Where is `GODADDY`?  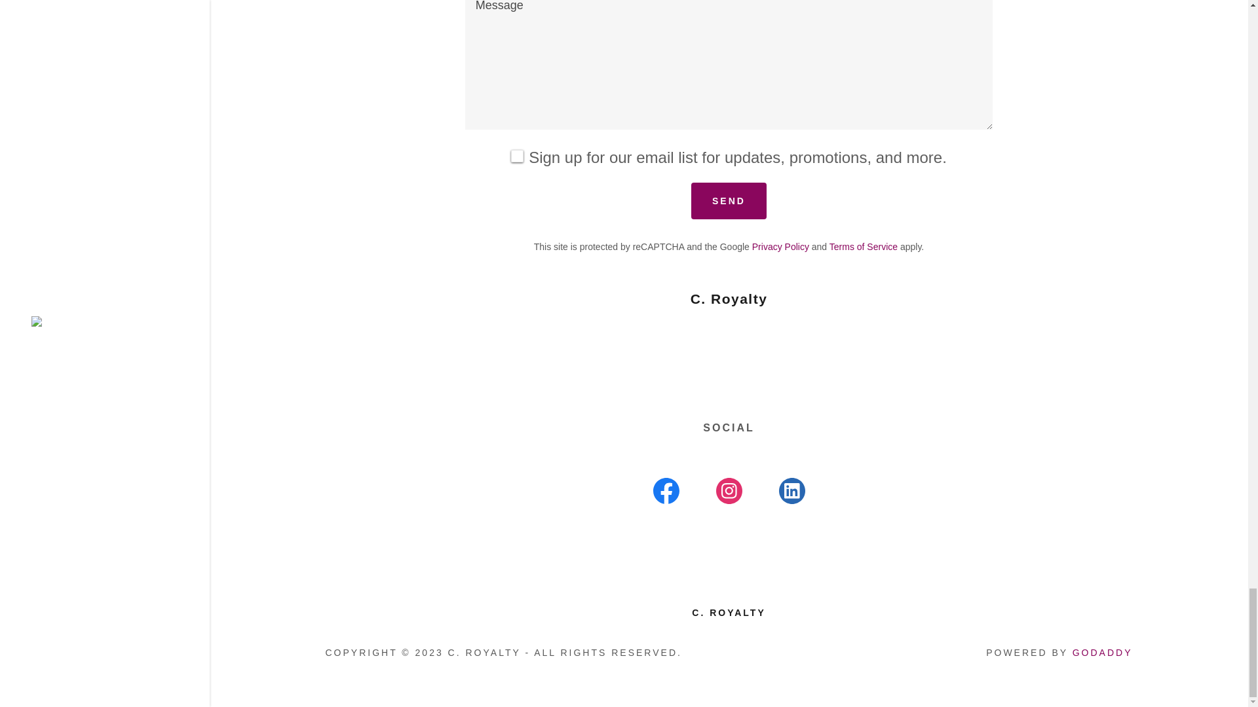
GODADDY is located at coordinates (1103, 653).